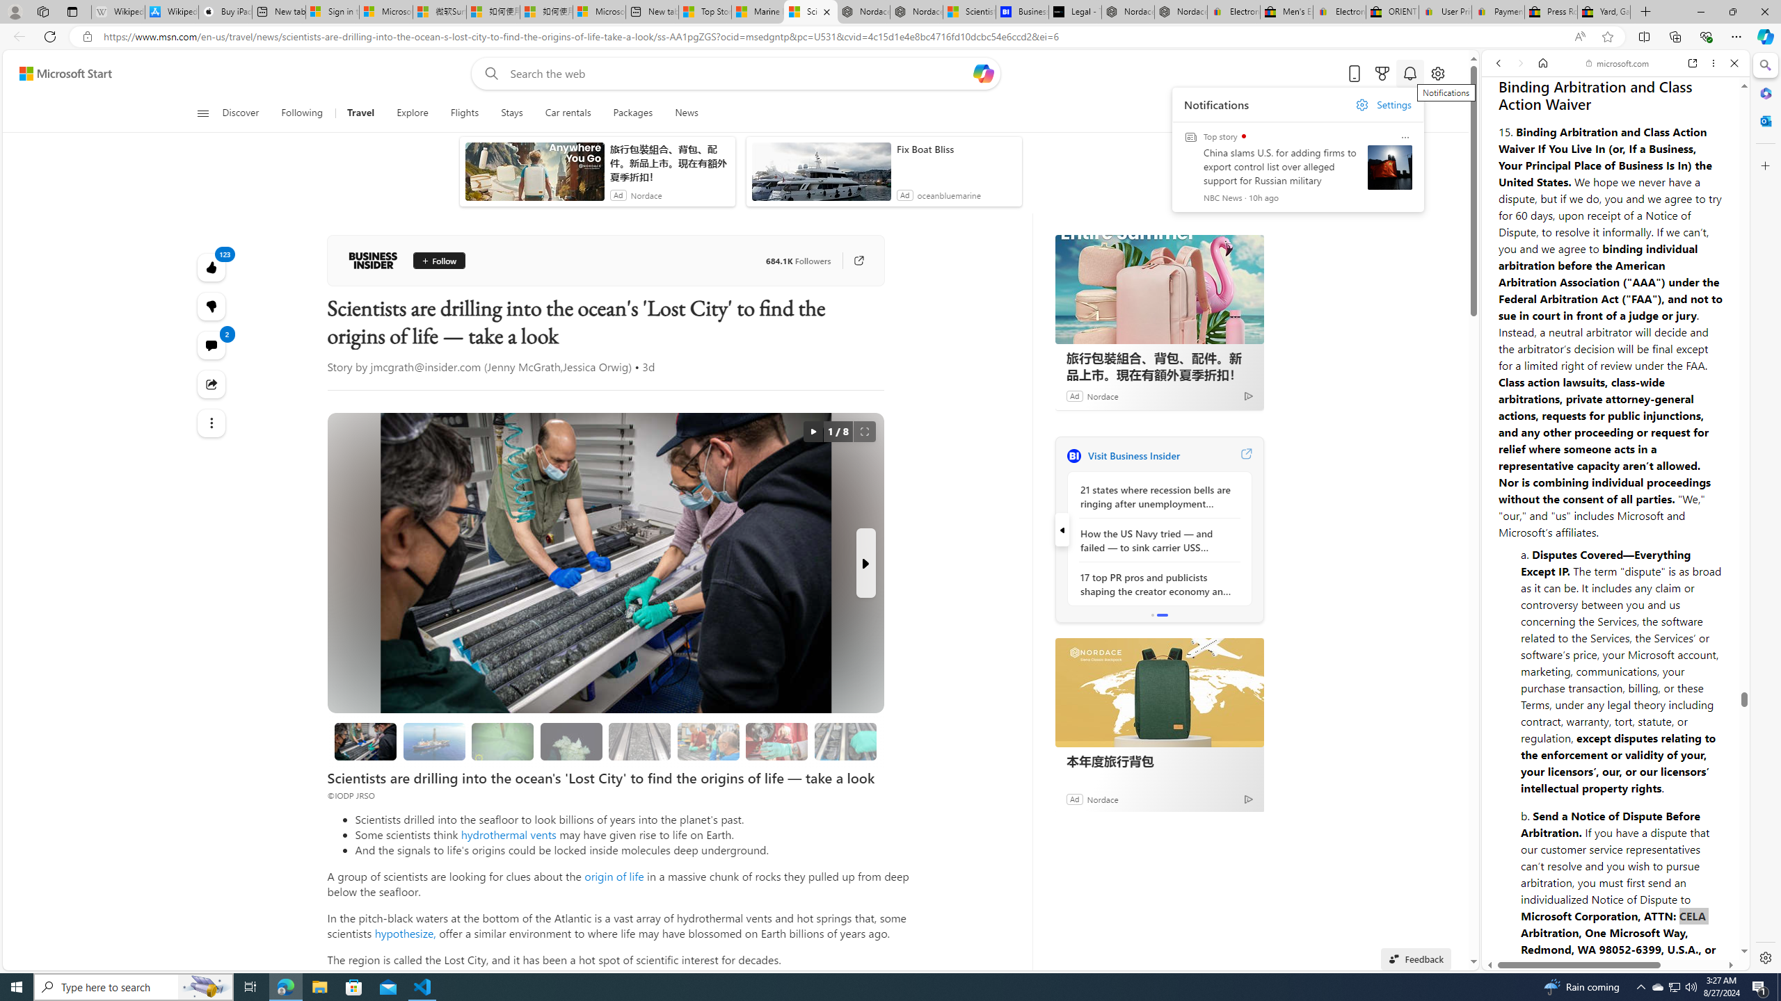 The height and width of the screenshot is (1001, 1781). I want to click on Ad Choice, so click(1248, 799).